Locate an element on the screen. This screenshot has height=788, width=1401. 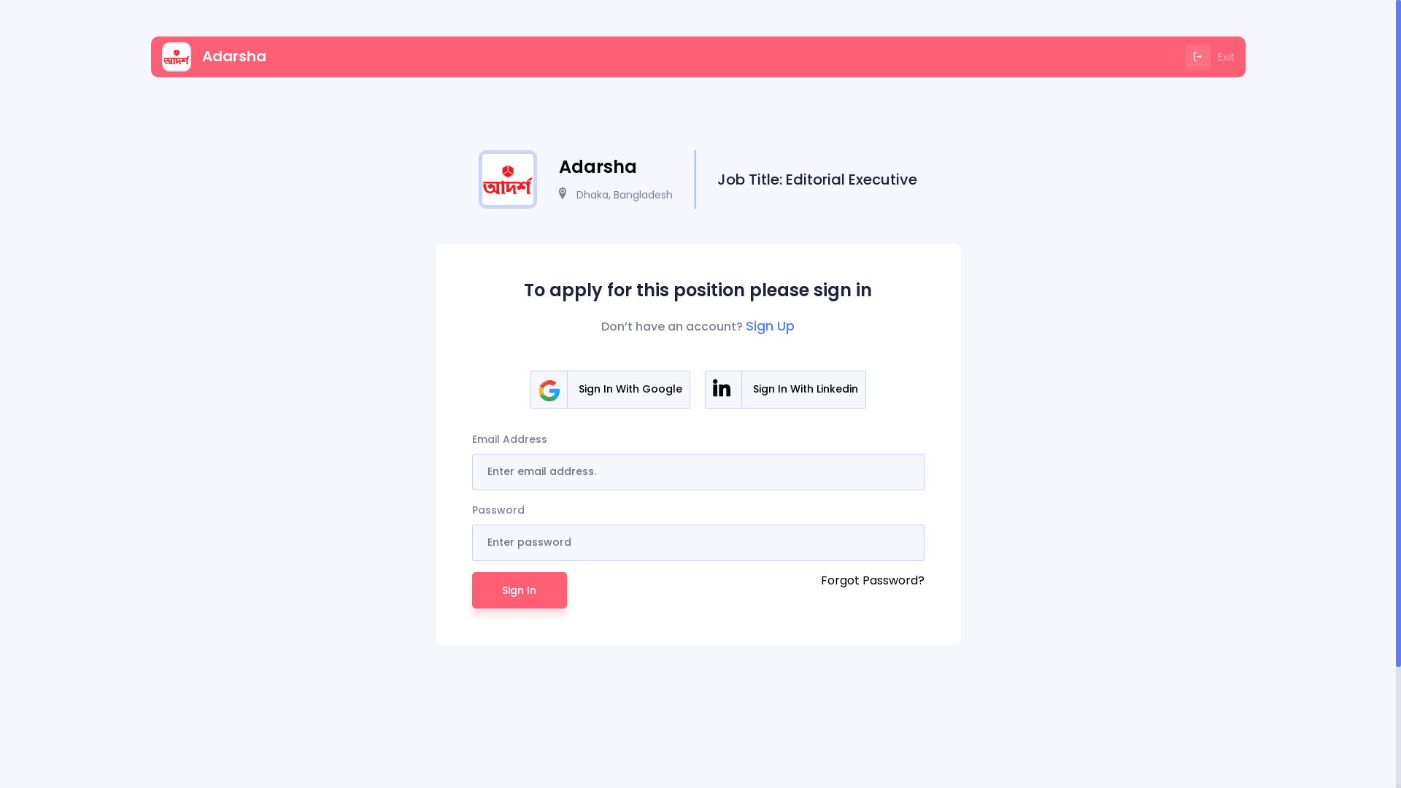
Sign Up is located at coordinates (771, 325).